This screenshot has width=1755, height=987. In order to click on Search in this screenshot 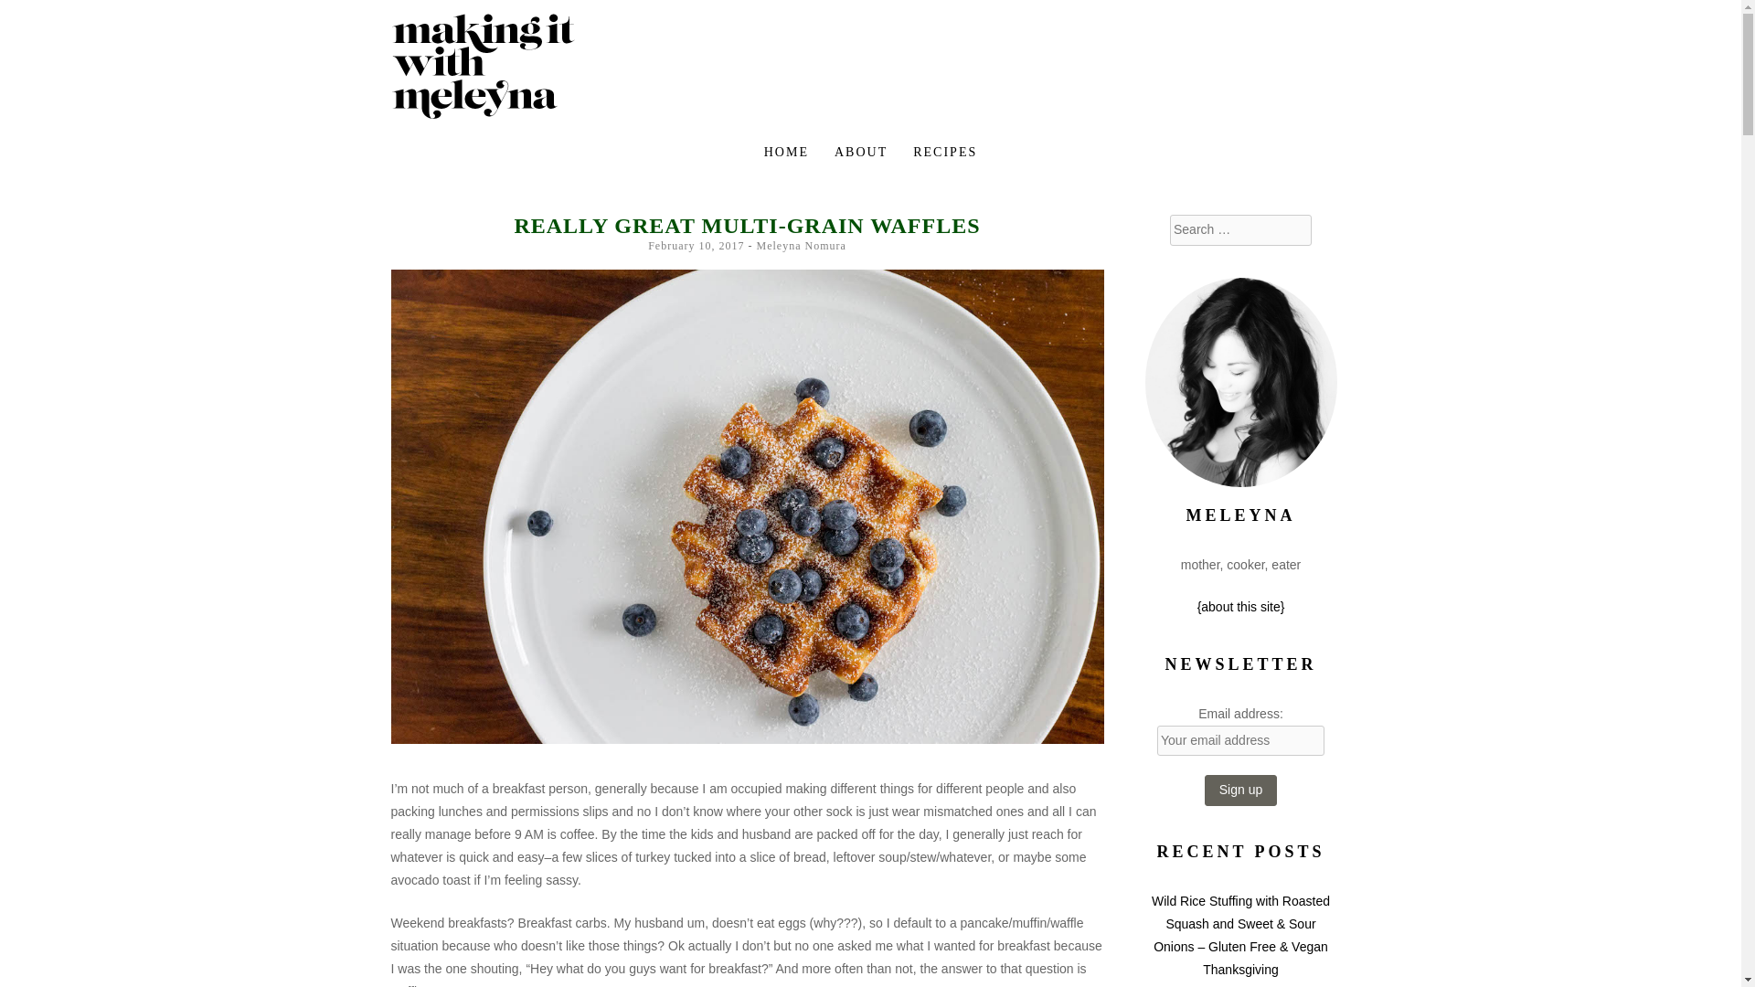, I will do `click(35, 15)`.